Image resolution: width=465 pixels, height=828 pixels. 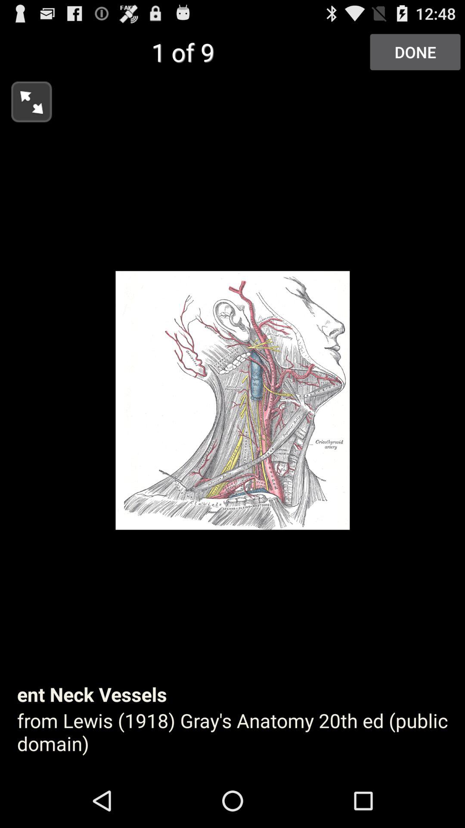 I want to click on open item at the top right corner, so click(x=415, y=52).